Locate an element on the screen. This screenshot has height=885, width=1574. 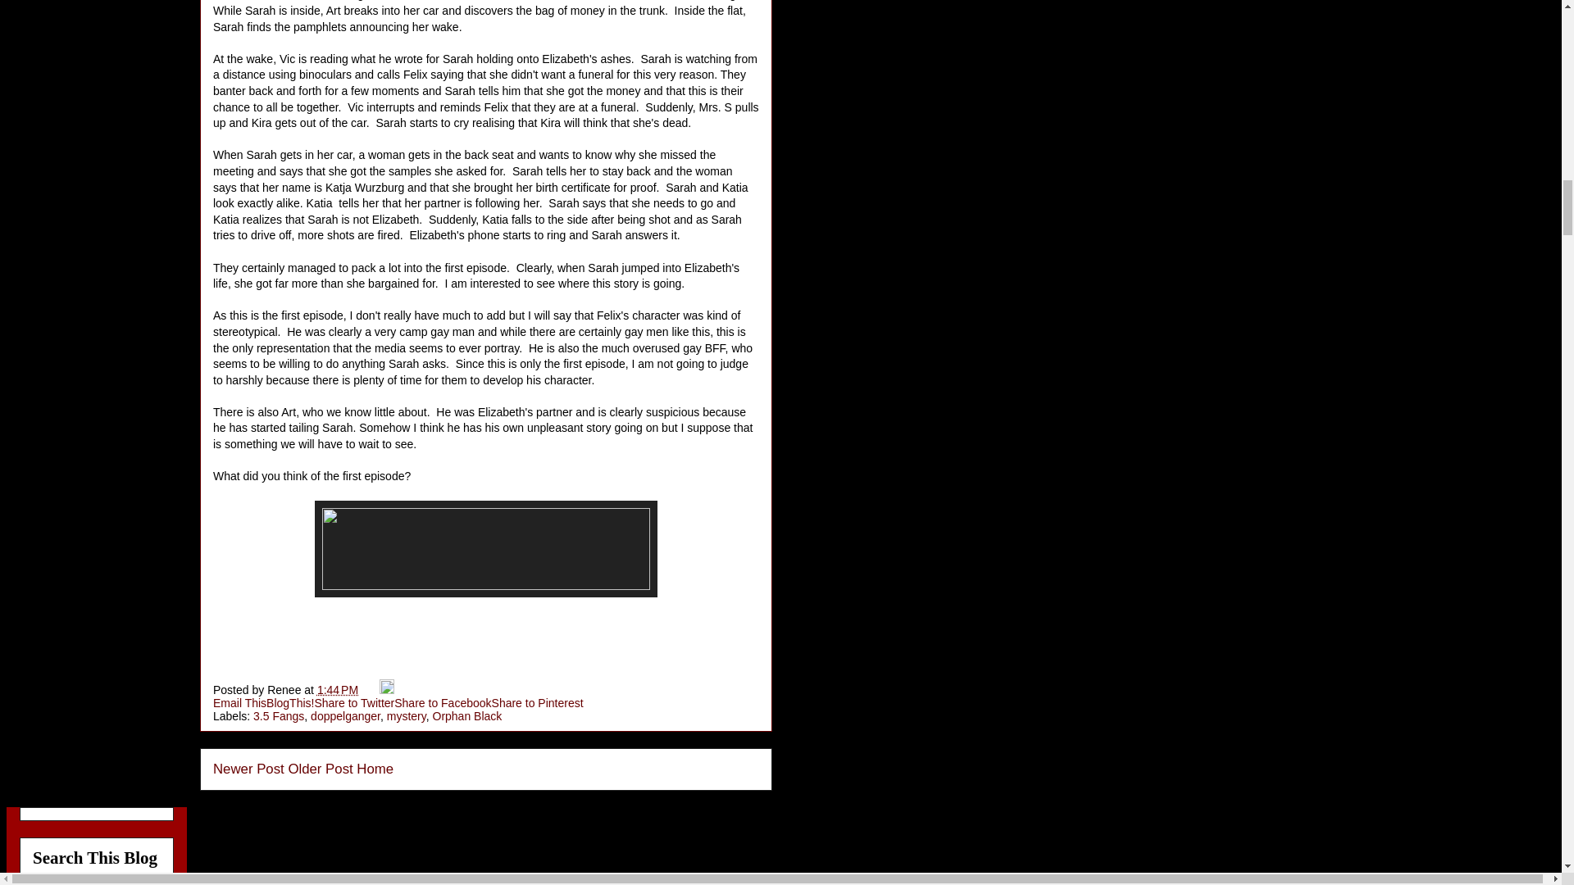
Edit Post is located at coordinates (387, 689).